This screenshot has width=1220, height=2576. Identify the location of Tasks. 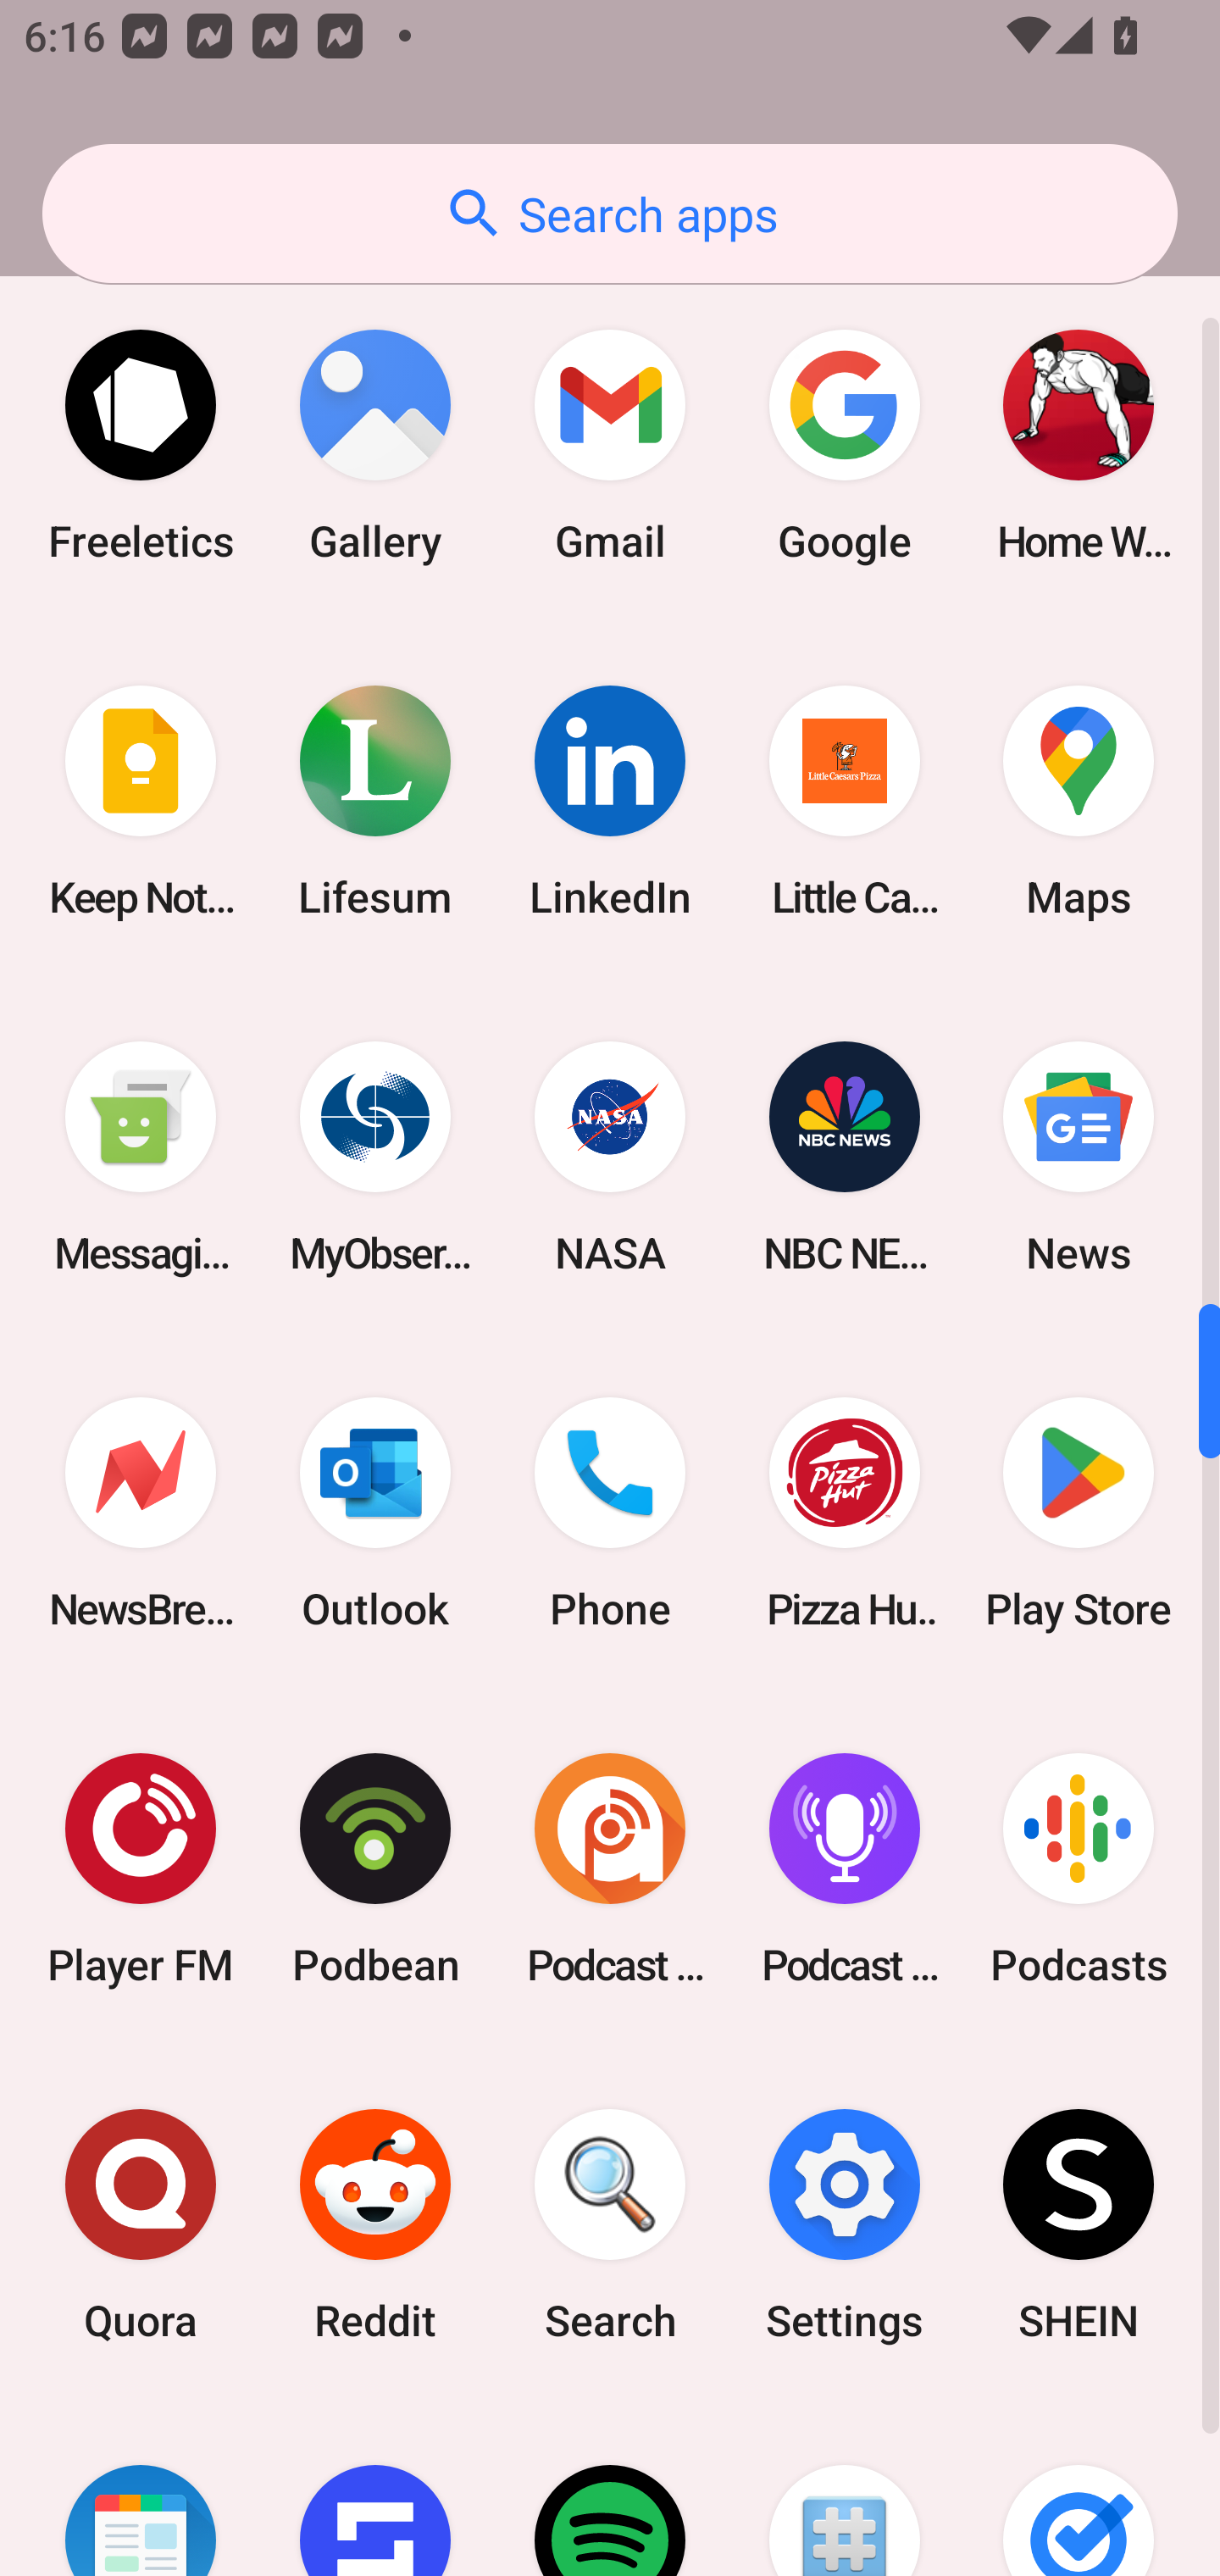
(1079, 2490).